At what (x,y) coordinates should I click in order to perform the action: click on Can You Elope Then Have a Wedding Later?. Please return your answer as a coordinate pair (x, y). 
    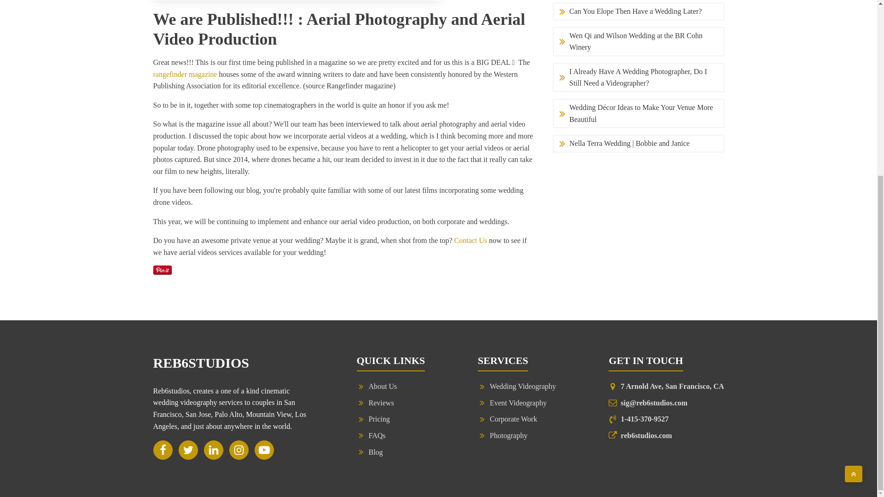
    Looking at the image, I should click on (638, 12).